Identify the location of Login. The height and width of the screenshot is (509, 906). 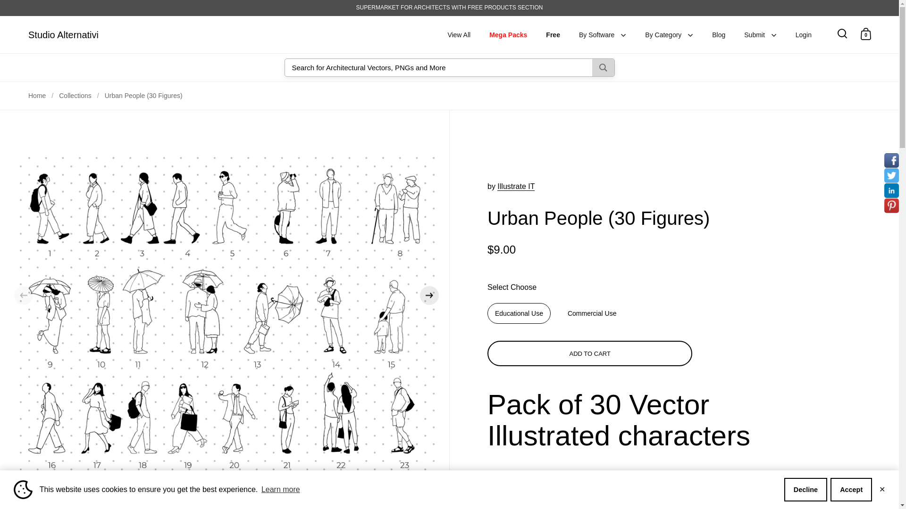
(803, 35).